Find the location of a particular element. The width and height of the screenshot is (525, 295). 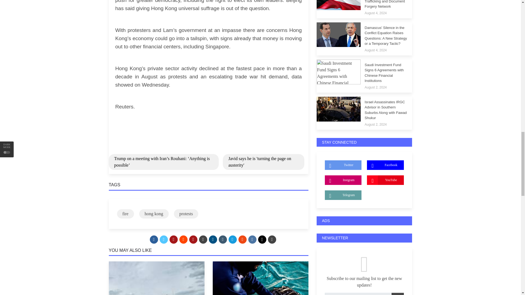

protests is located at coordinates (186, 214).